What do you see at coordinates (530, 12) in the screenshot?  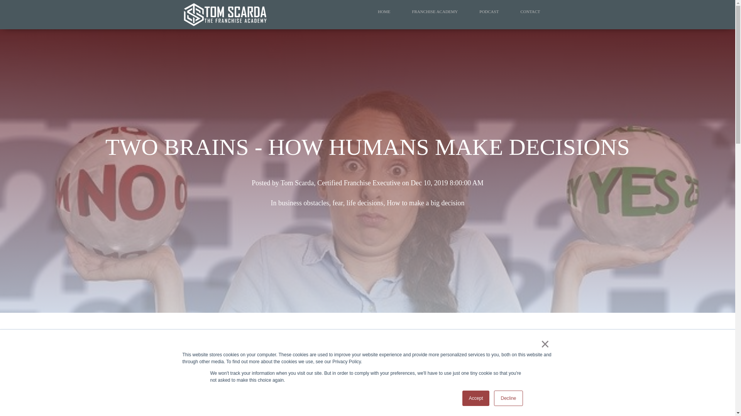 I see `CONTACT` at bounding box center [530, 12].